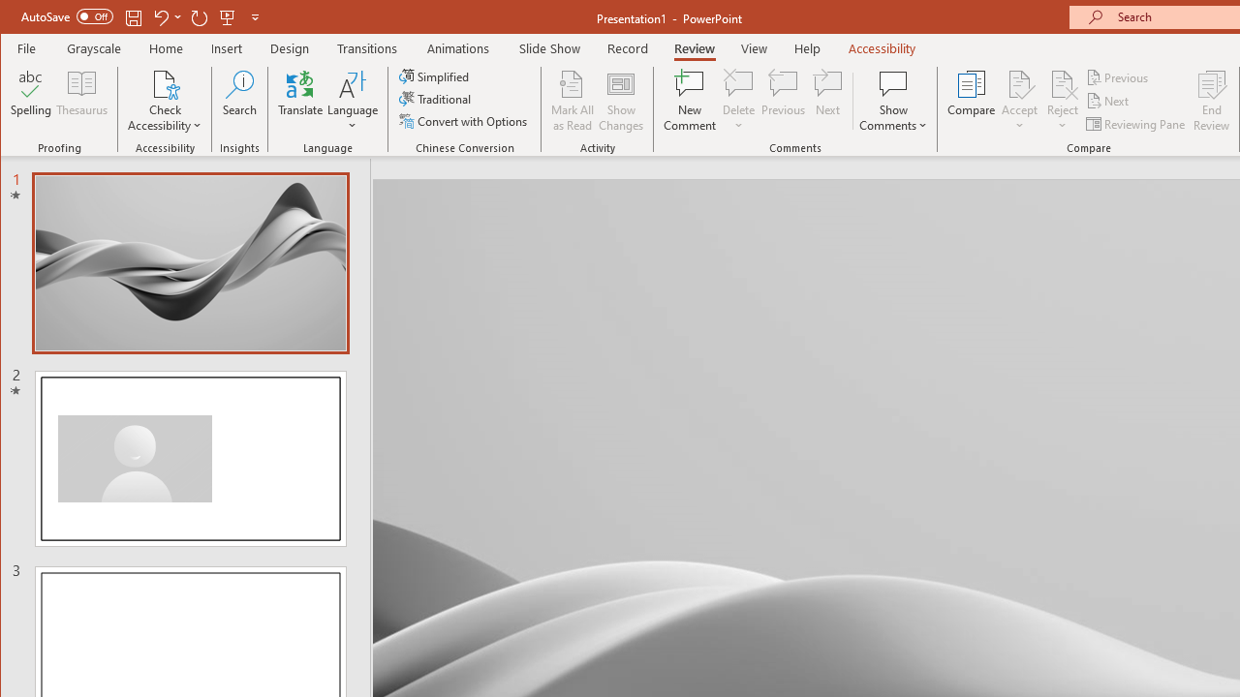  I want to click on Thesaurus..., so click(81, 101).